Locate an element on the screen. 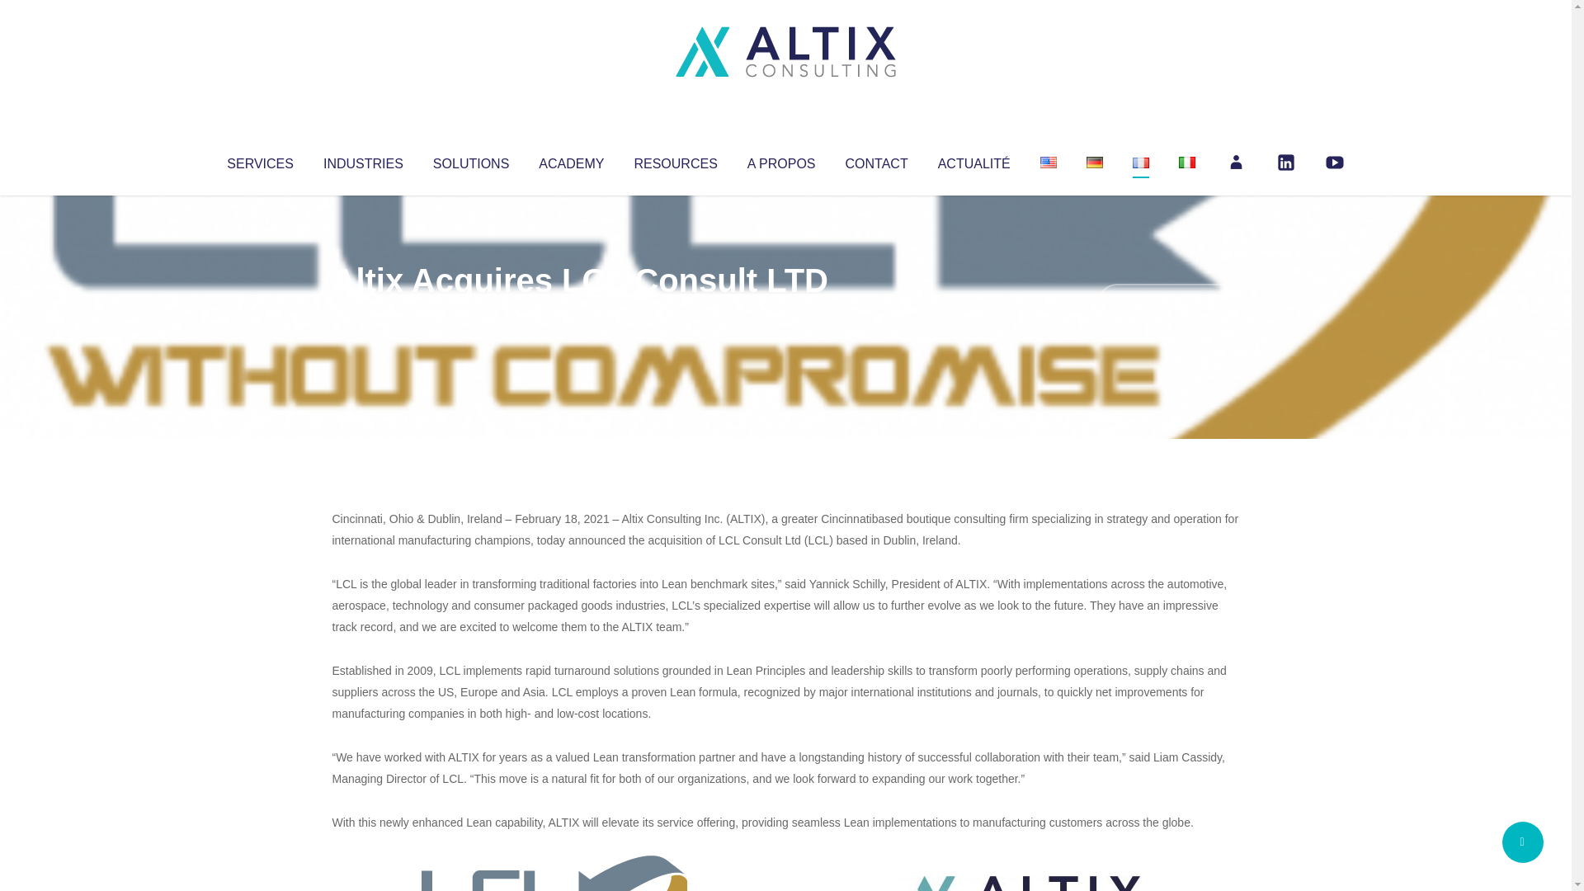 This screenshot has height=891, width=1584. No Comments is located at coordinates (1168, 302).